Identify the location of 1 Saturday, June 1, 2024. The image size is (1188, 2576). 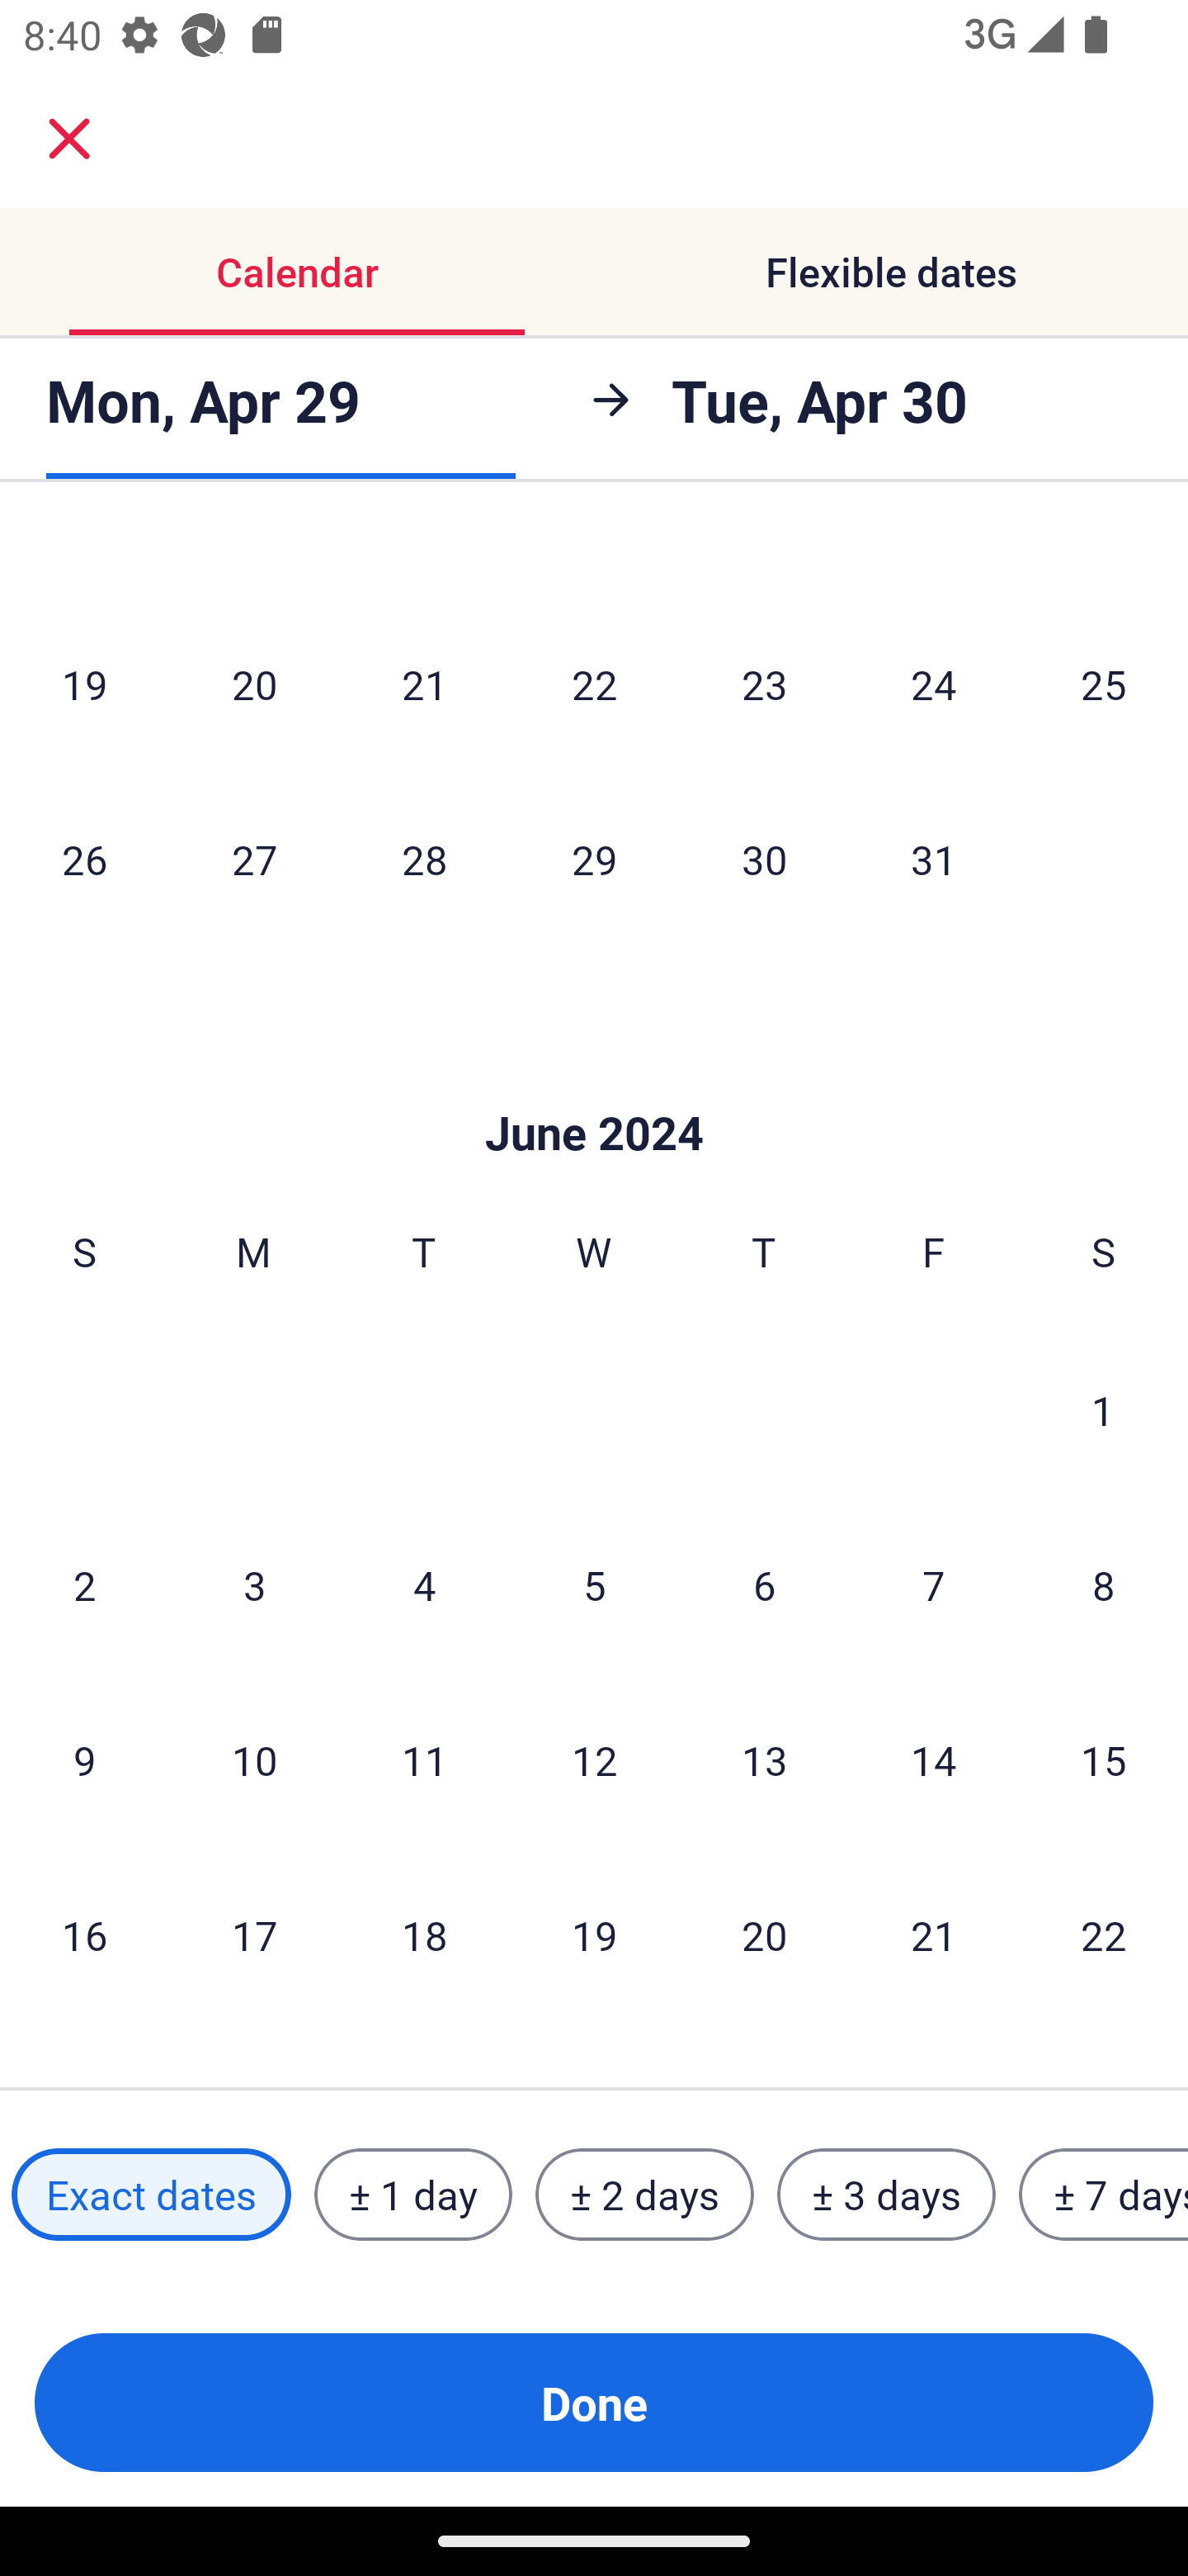
(1103, 1409).